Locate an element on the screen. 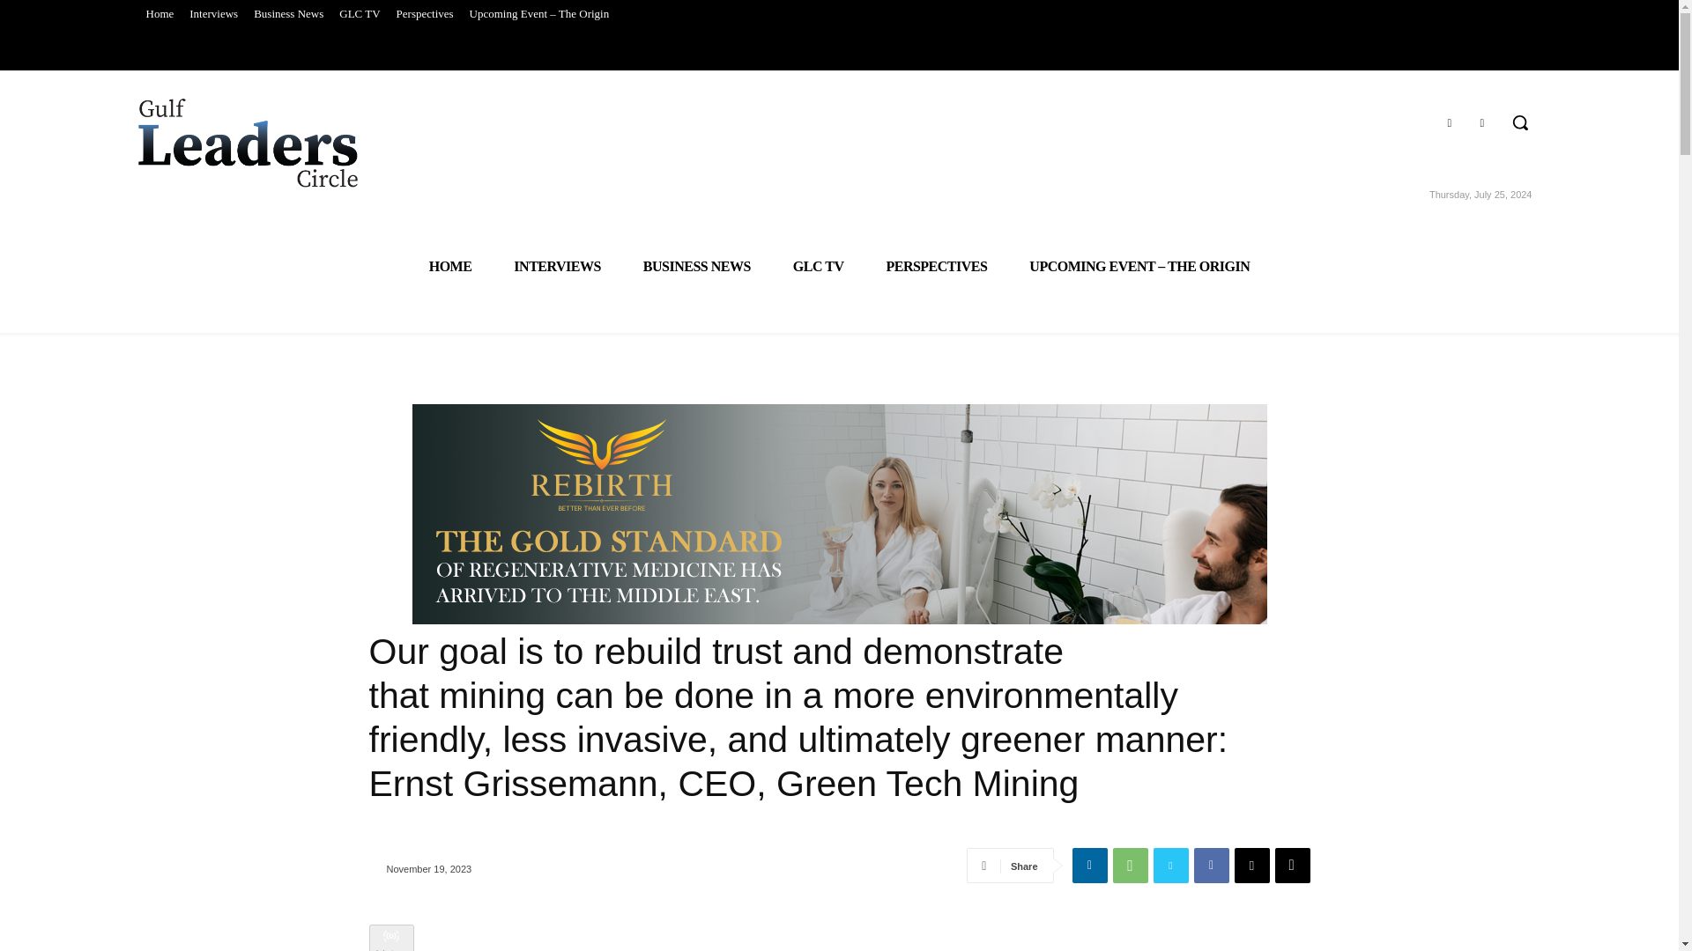 The width and height of the screenshot is (1692, 951). Home is located at coordinates (159, 14).